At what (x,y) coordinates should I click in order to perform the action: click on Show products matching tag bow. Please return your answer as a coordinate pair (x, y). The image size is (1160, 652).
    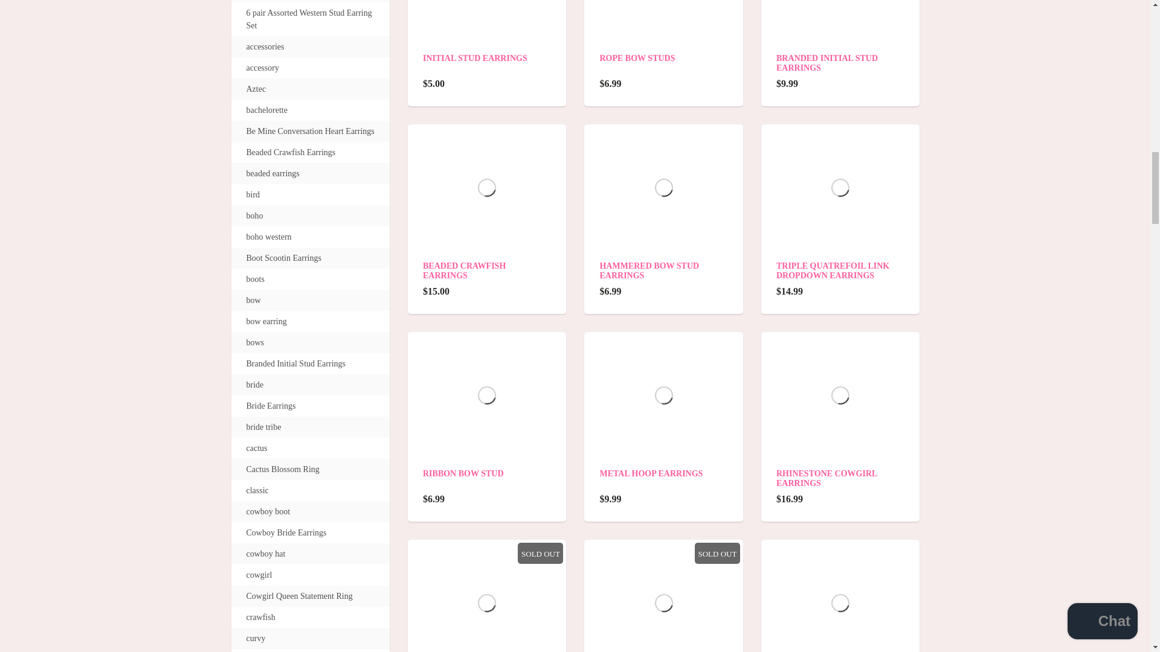
    Looking at the image, I should click on (254, 300).